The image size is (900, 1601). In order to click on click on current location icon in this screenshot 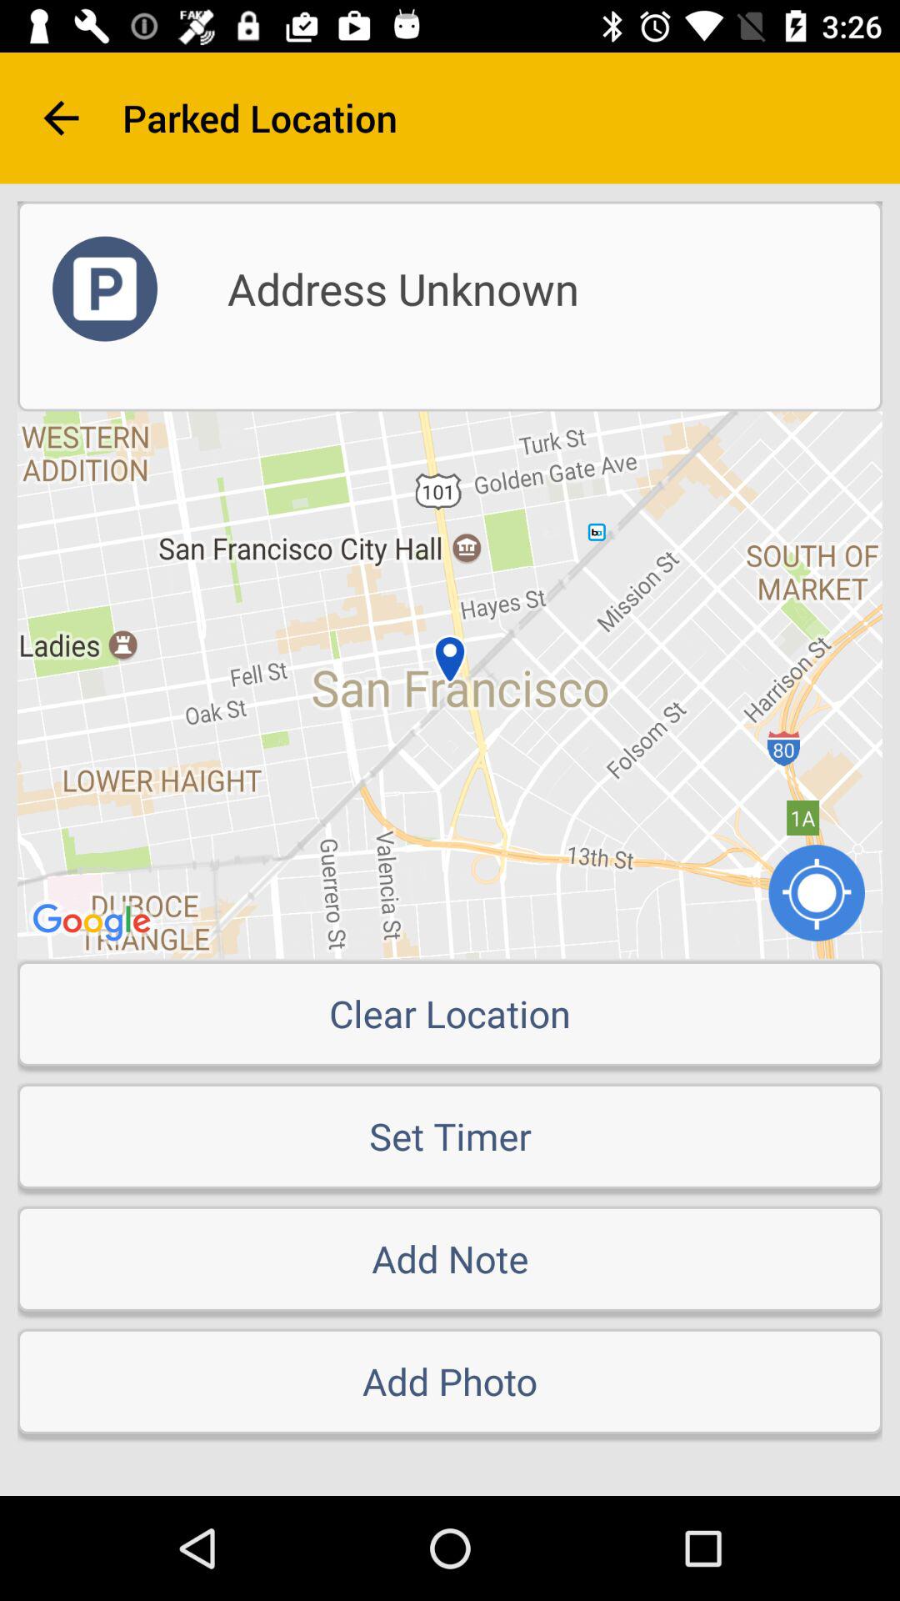, I will do `click(817, 893)`.